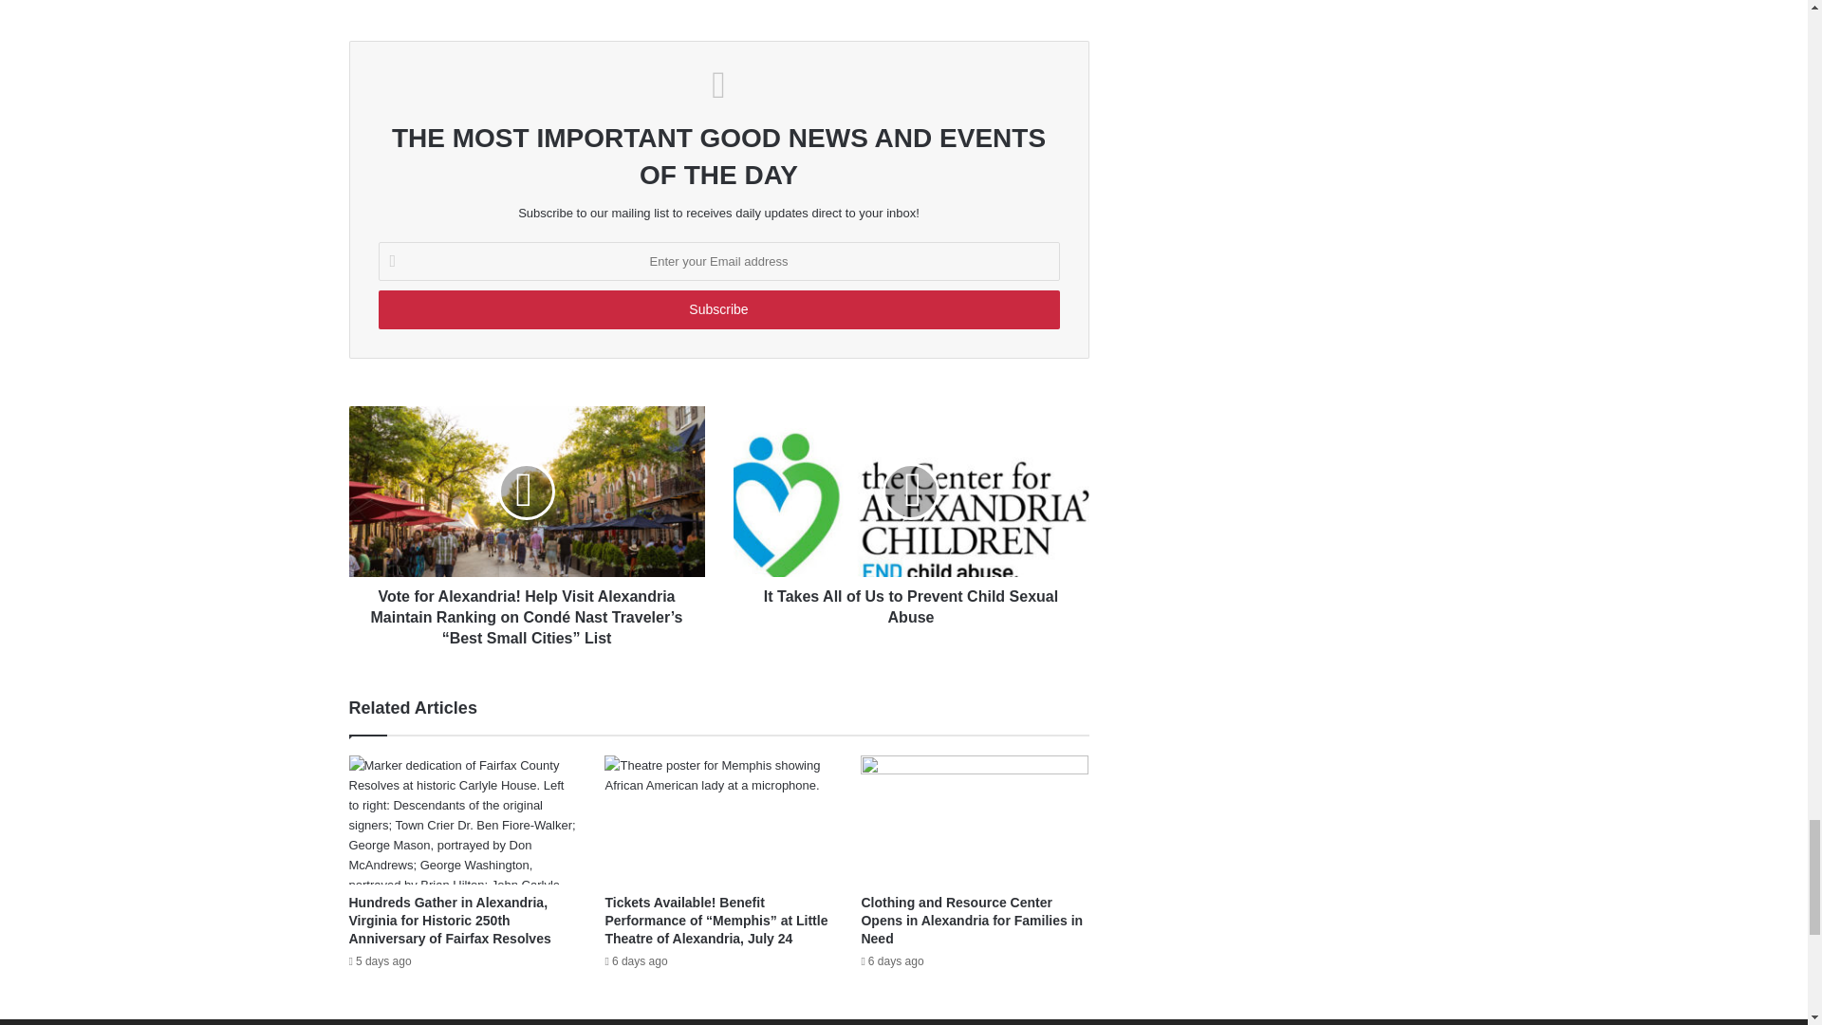 The width and height of the screenshot is (1822, 1025). Describe the element at coordinates (717, 309) in the screenshot. I see `Subscribe` at that location.